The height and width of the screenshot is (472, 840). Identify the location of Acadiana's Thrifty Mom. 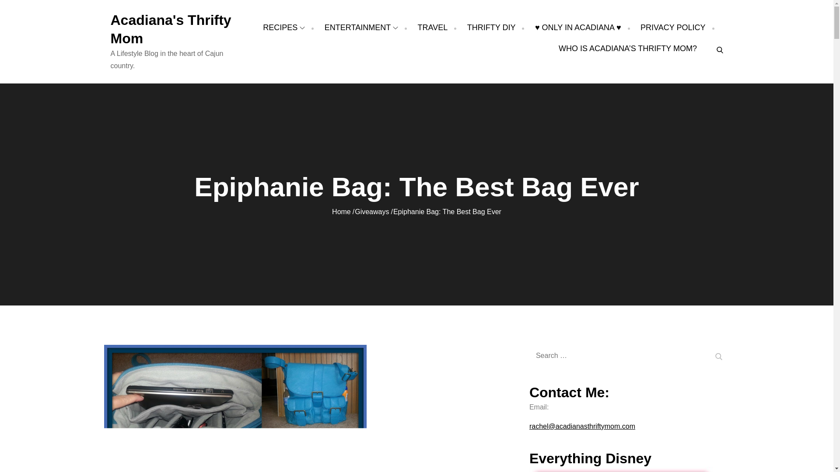
(171, 29).